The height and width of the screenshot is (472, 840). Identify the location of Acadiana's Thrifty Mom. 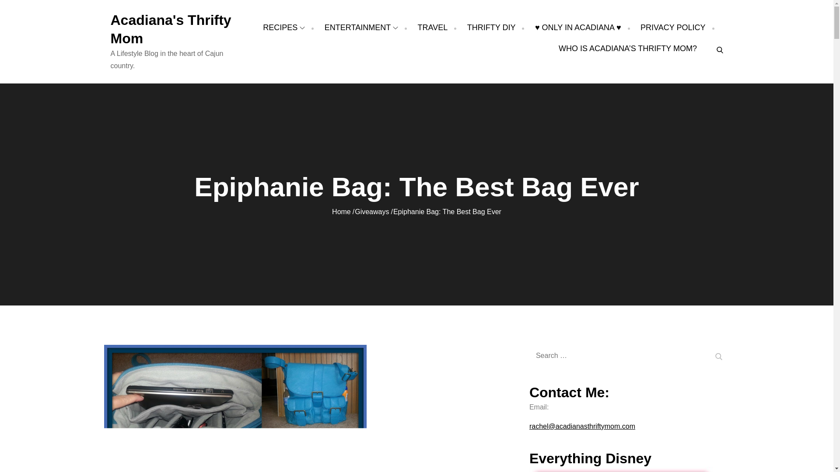
(171, 29).